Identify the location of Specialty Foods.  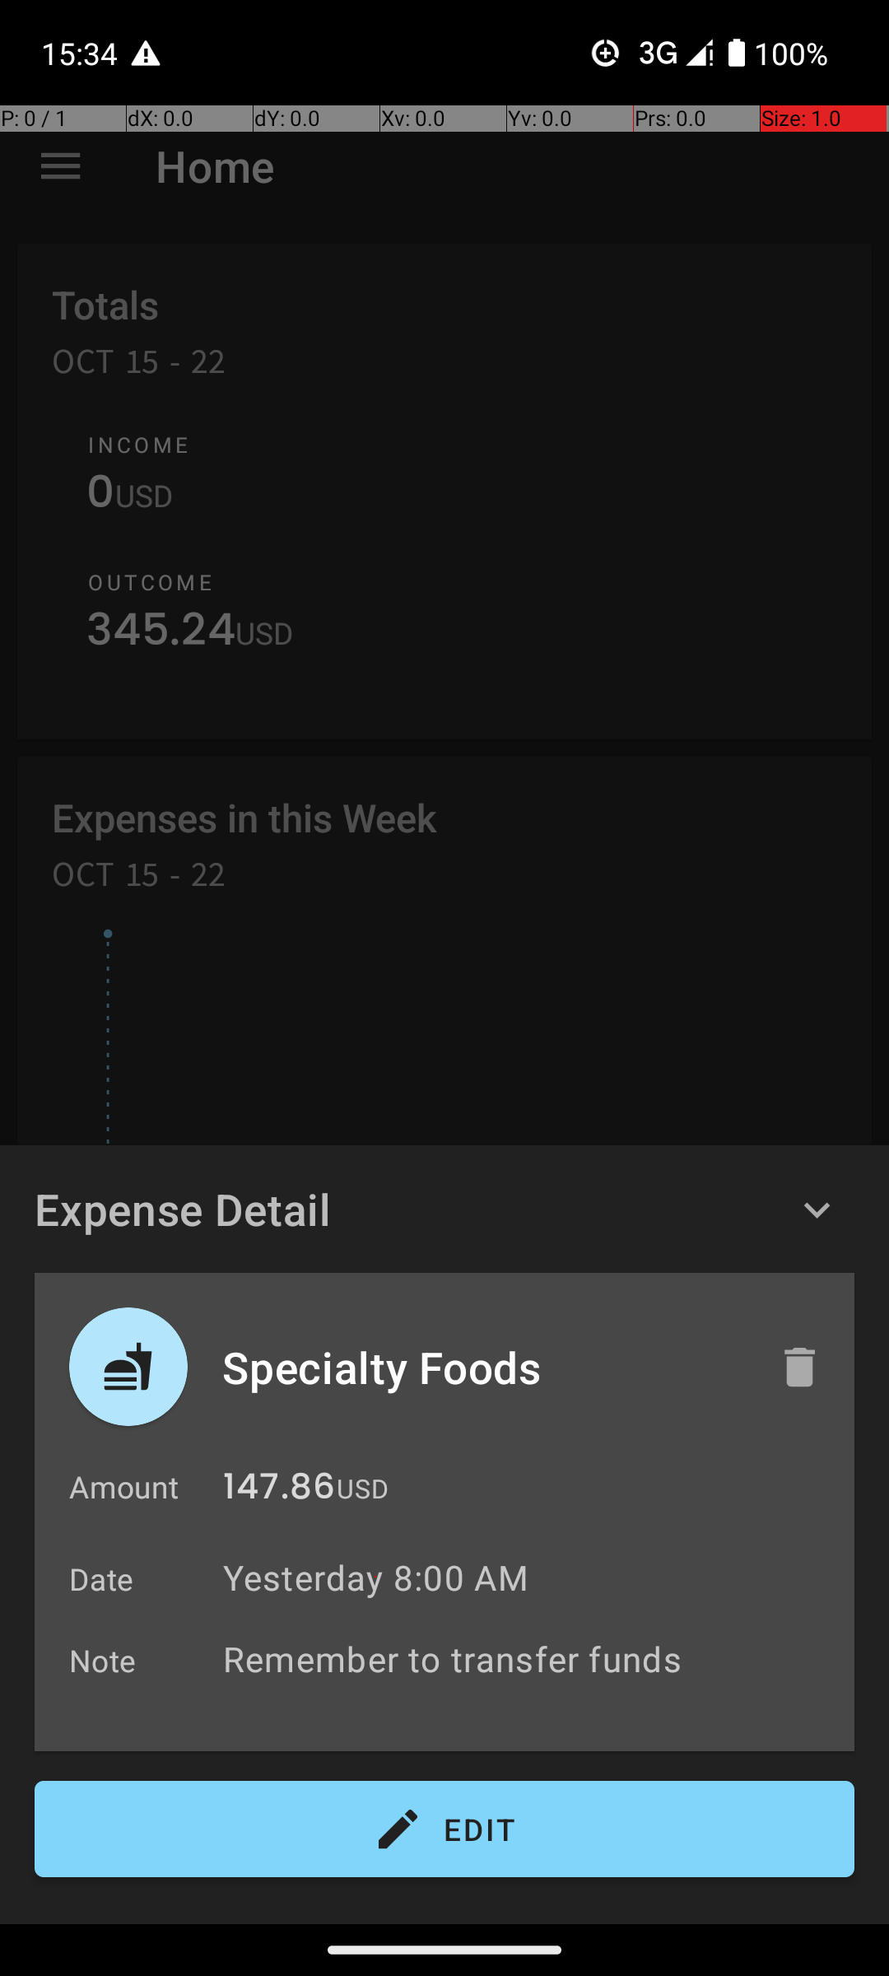
(483, 1367).